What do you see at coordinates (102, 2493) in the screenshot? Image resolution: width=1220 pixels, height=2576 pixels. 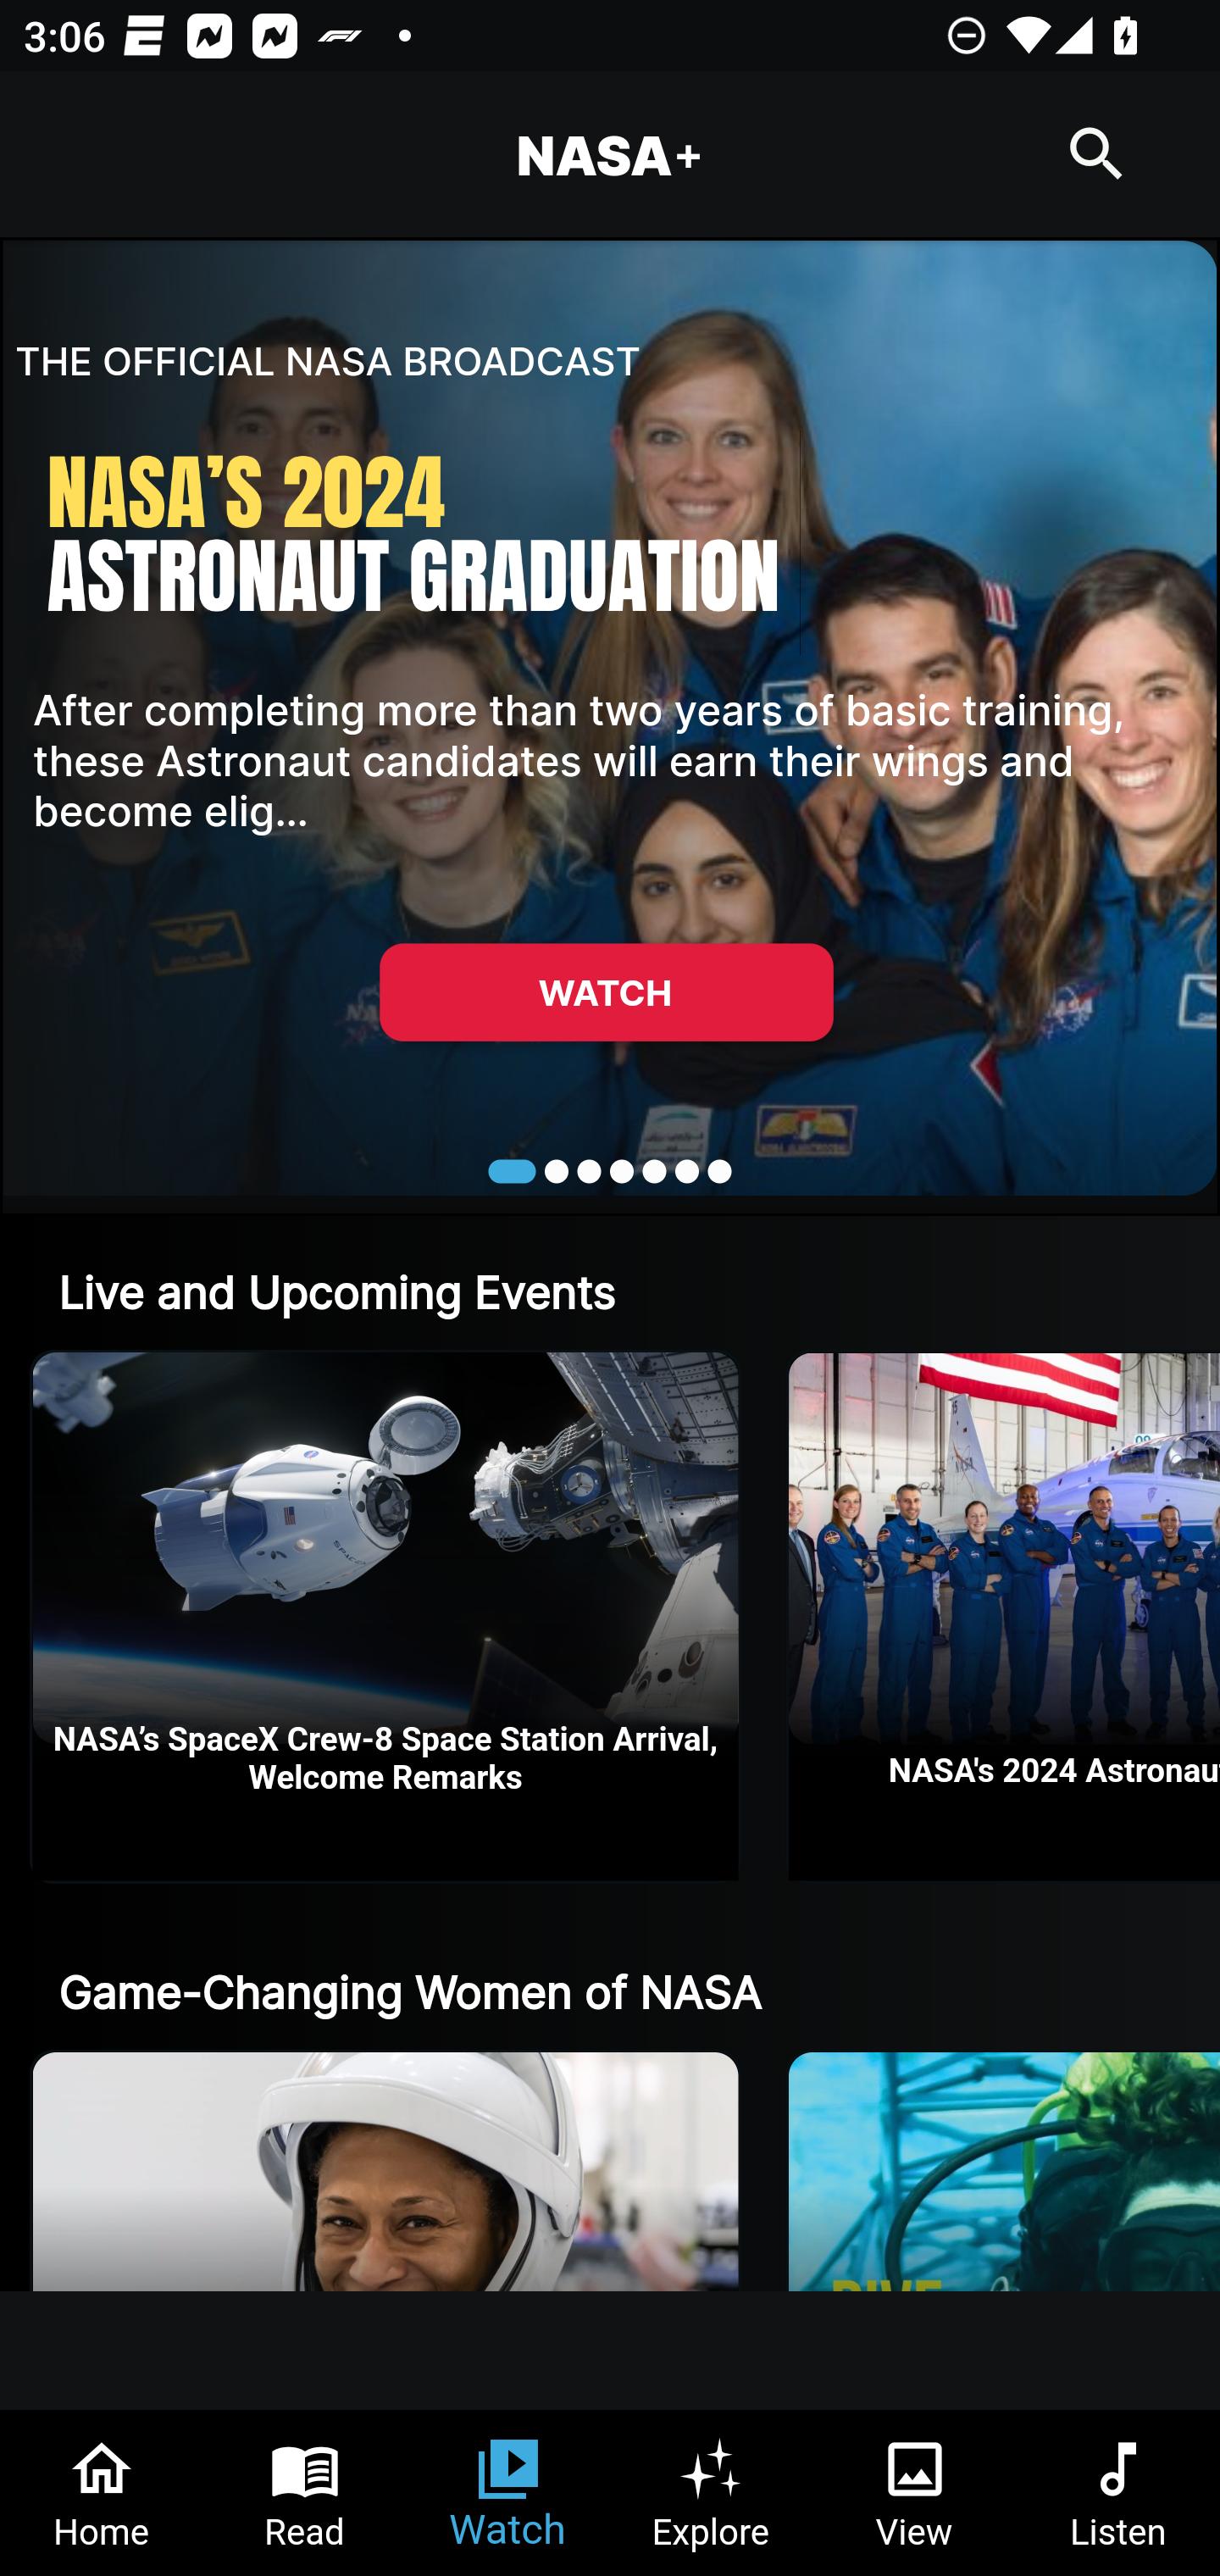 I see `Home
Tab 1 of 6` at bounding box center [102, 2493].